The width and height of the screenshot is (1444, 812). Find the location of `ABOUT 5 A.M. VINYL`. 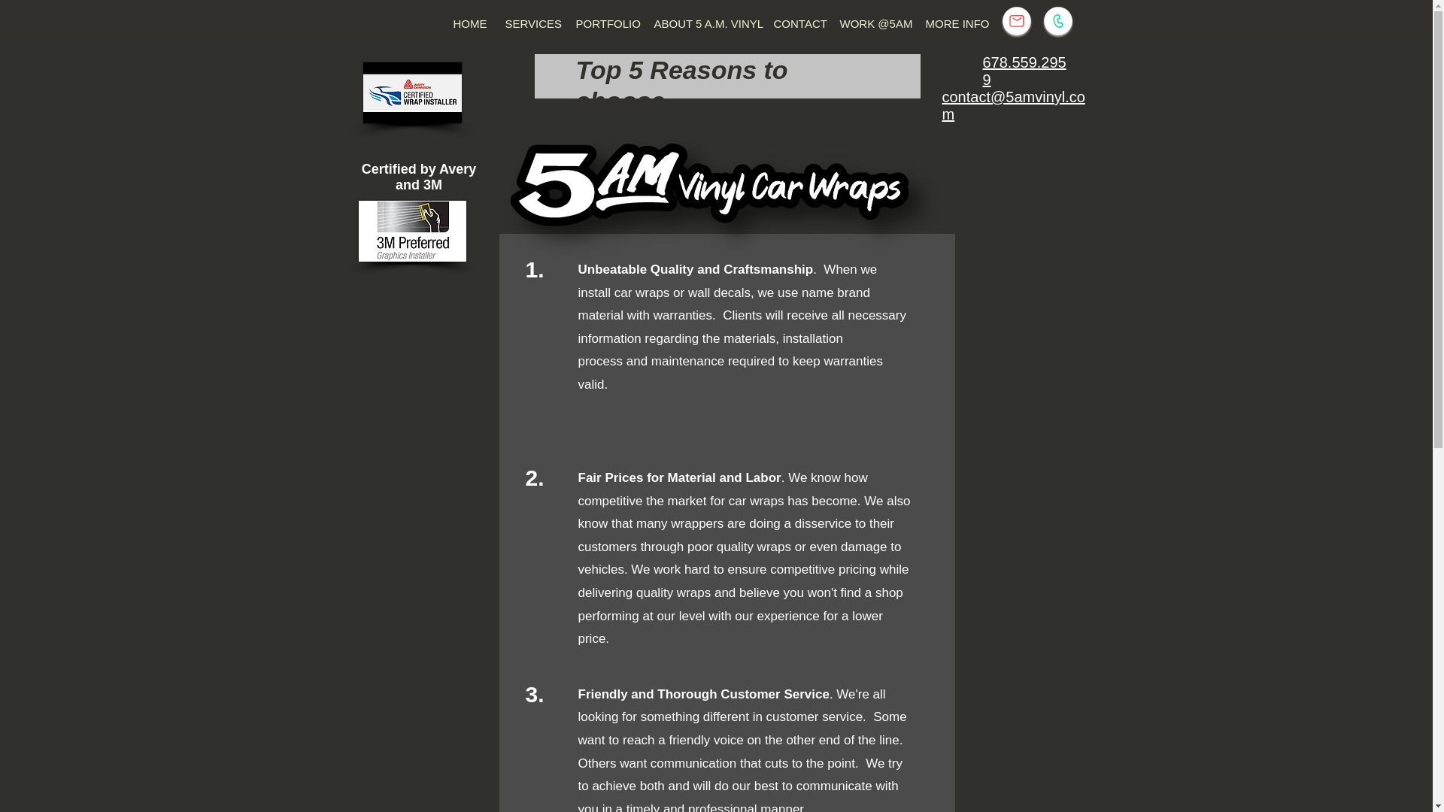

ABOUT 5 A.M. VINYL is located at coordinates (704, 24).